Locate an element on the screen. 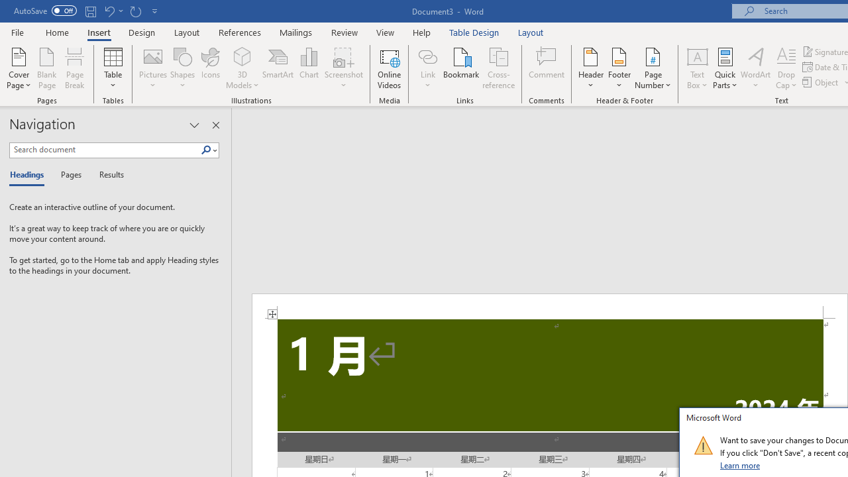 The height and width of the screenshot is (477, 848). Comment is located at coordinates (547, 68).